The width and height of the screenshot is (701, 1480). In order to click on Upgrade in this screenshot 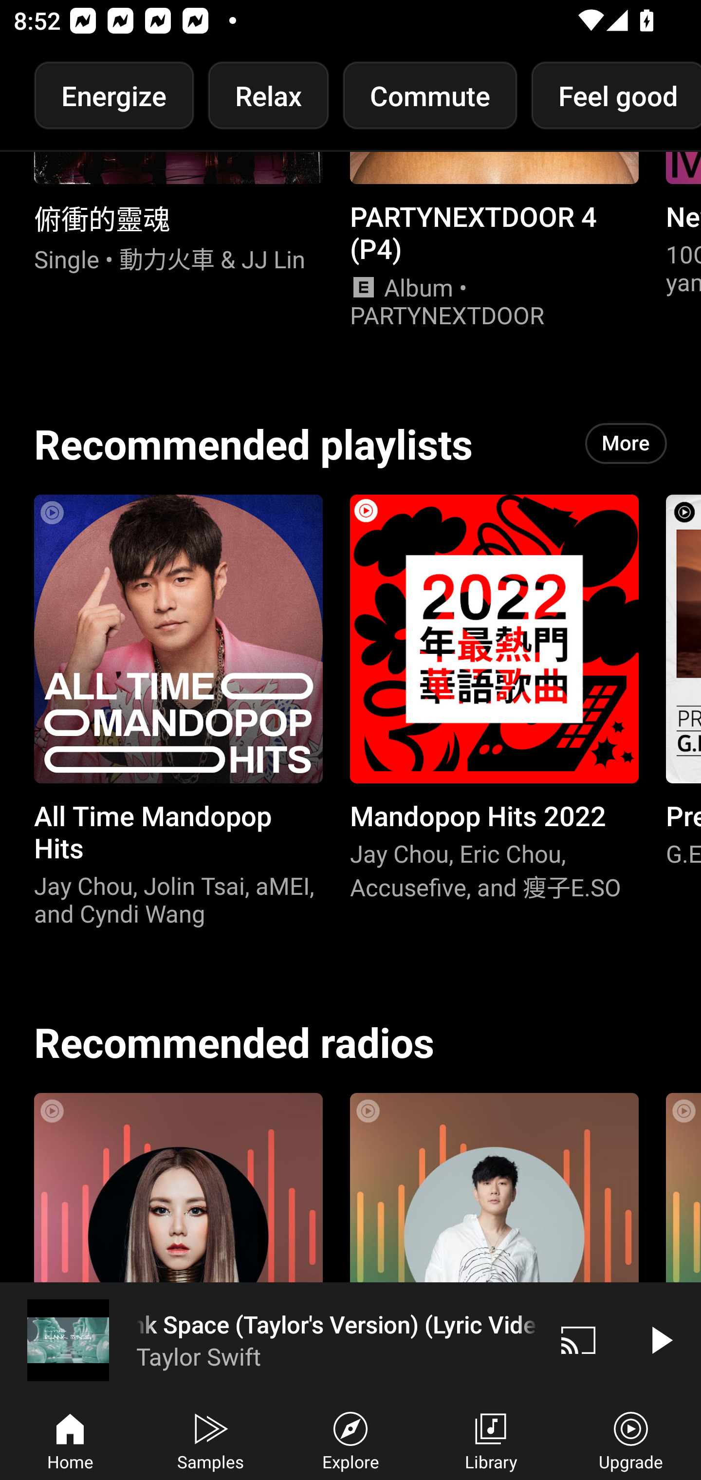, I will do `click(631, 1439)`.